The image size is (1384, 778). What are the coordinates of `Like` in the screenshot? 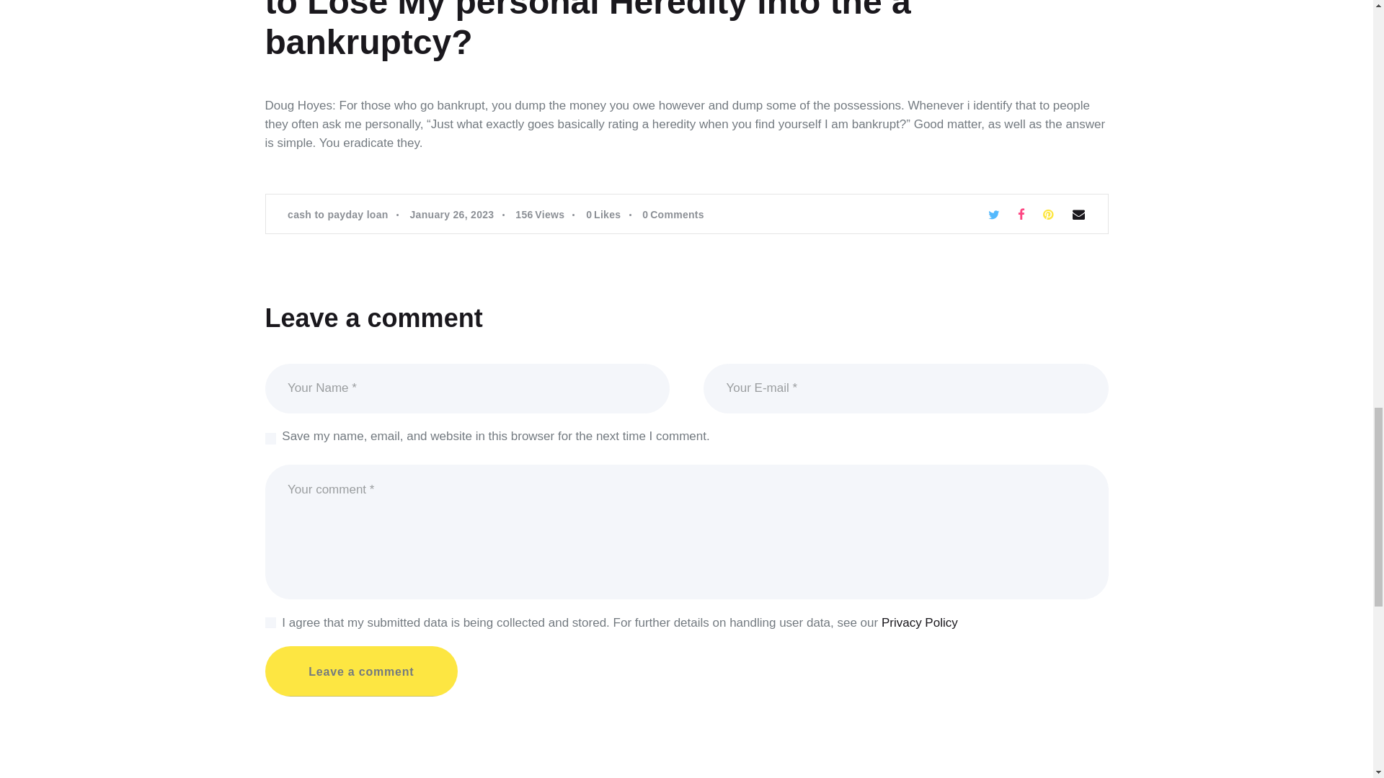 It's located at (613, 215).